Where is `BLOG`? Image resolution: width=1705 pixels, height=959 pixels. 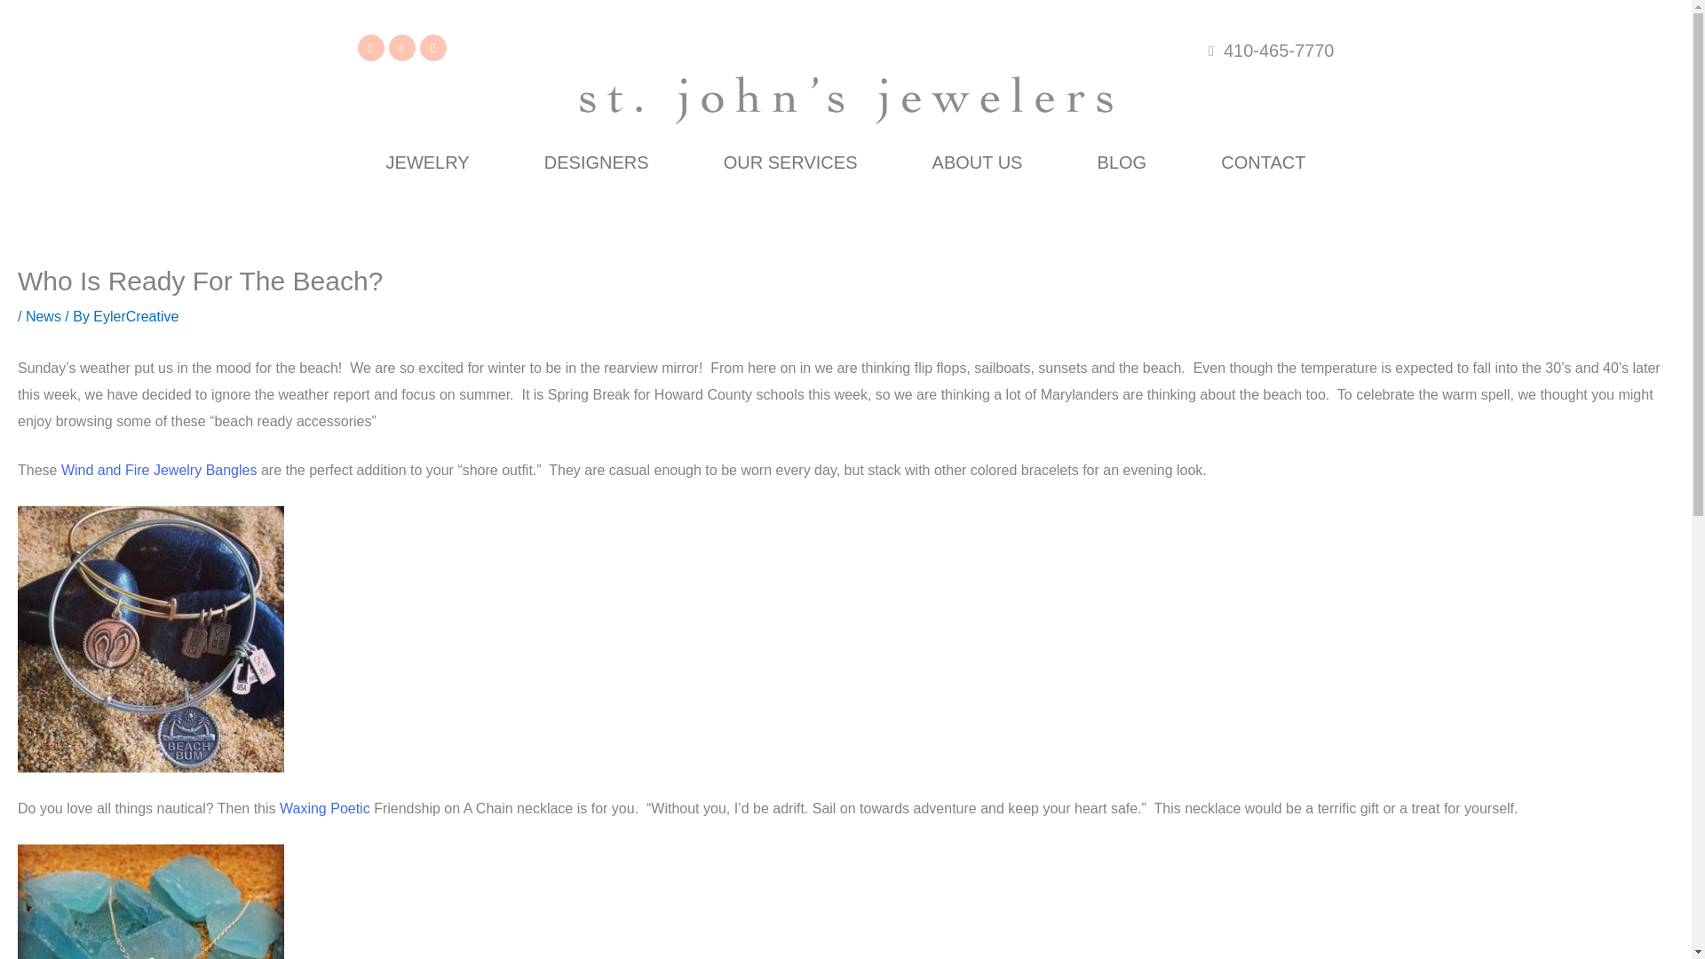
BLOG is located at coordinates (1122, 162).